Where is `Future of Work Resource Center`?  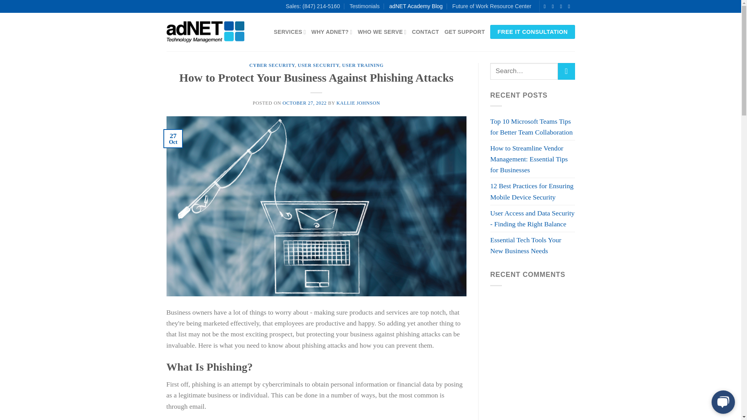 Future of Work Resource Center is located at coordinates (492, 6).